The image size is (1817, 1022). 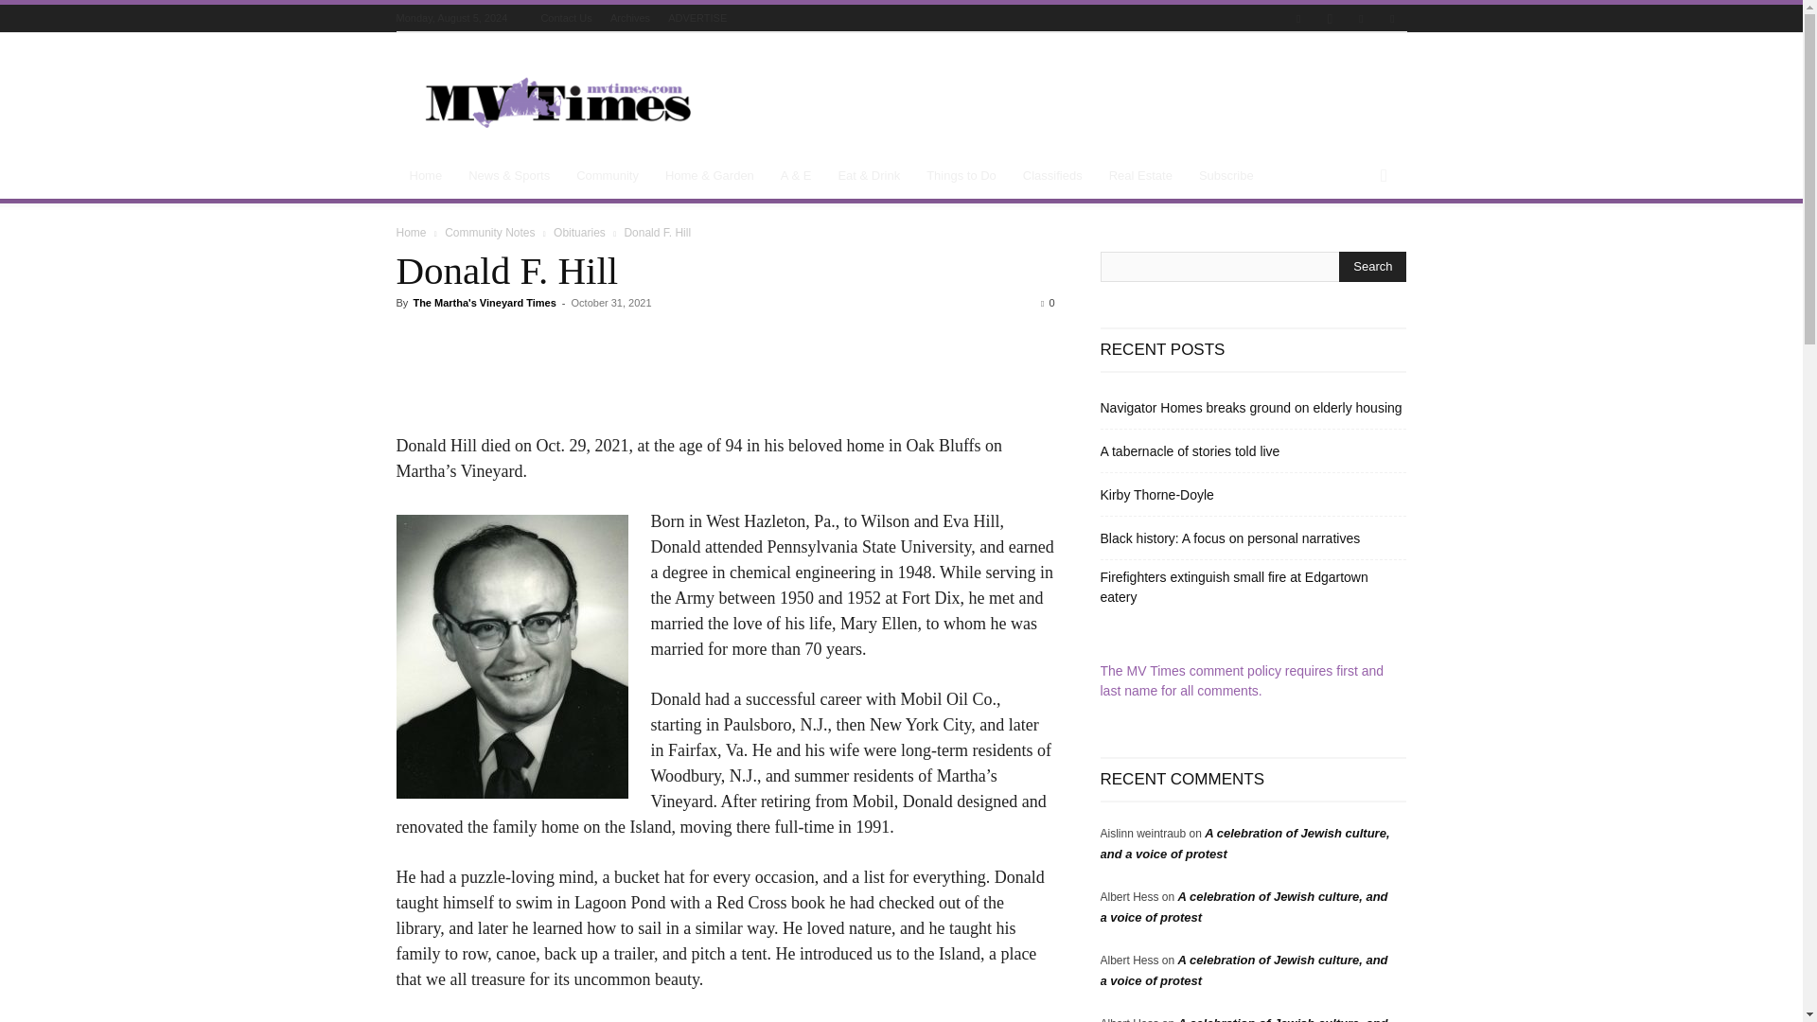 I want to click on Twitter, so click(x=1361, y=19).